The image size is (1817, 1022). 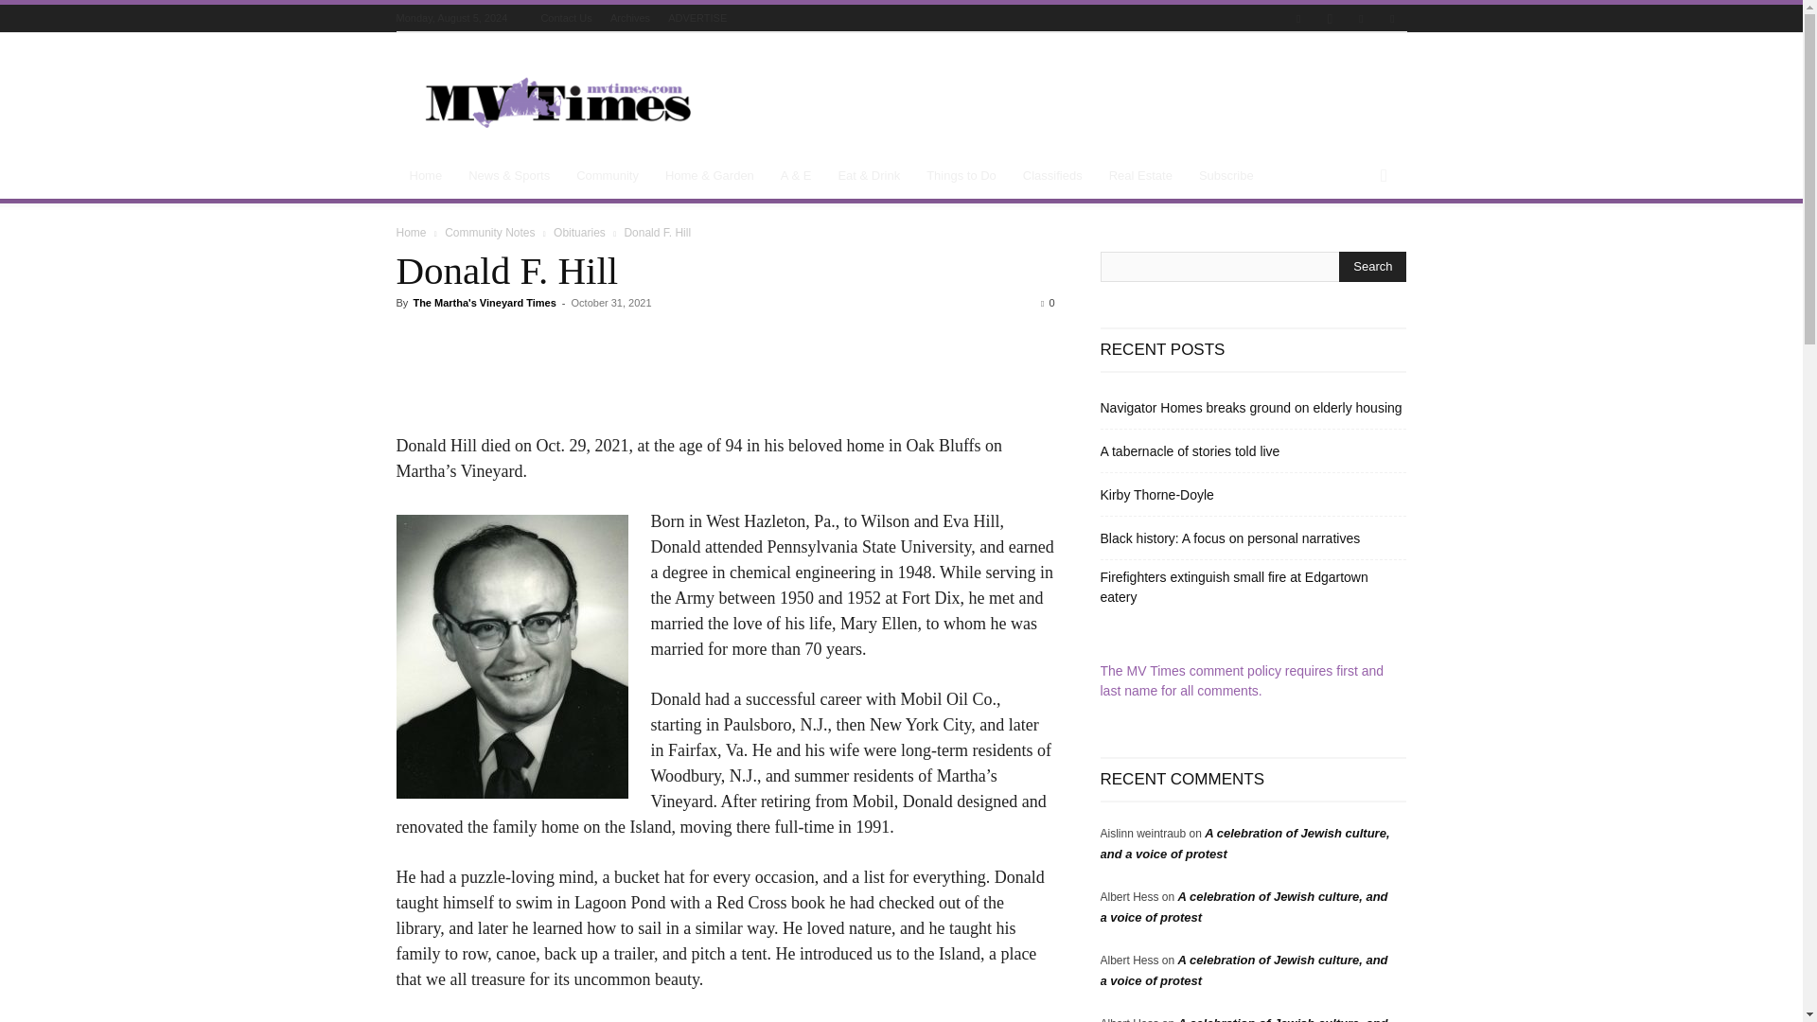 I want to click on Twitter, so click(x=1361, y=19).